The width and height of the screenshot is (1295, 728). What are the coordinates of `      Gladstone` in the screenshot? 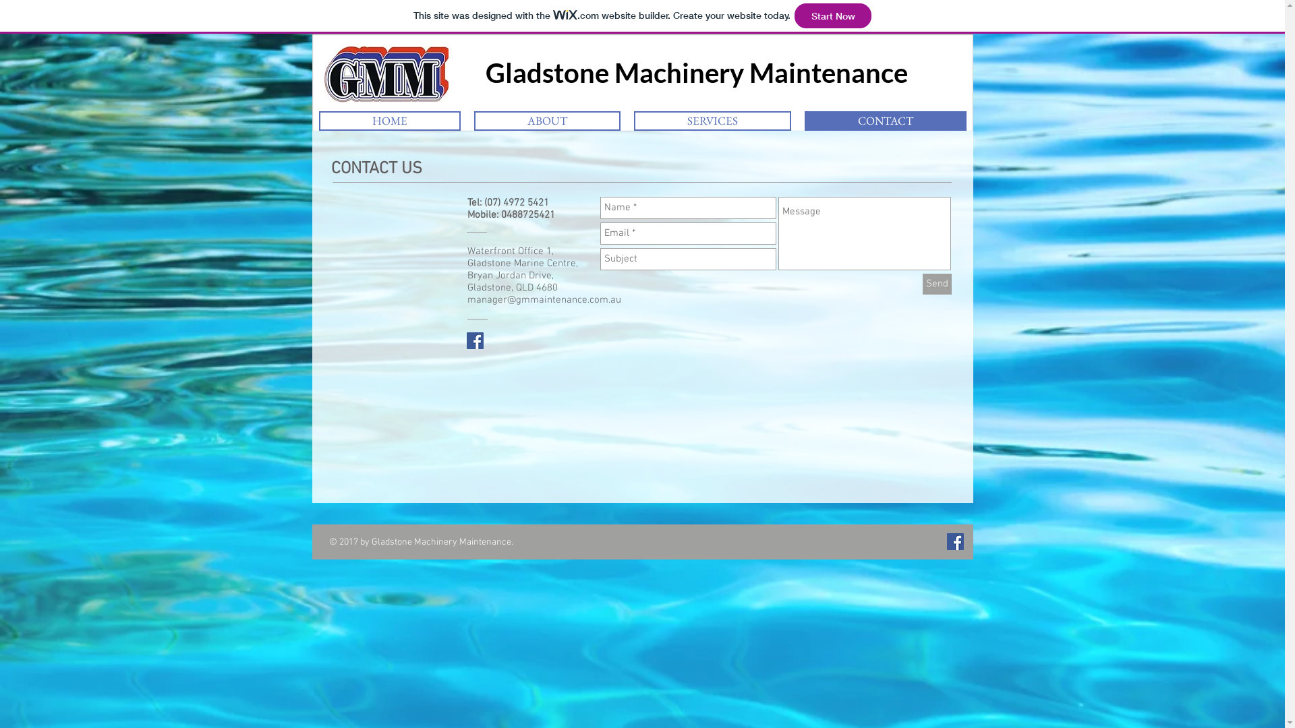 It's located at (531, 73).